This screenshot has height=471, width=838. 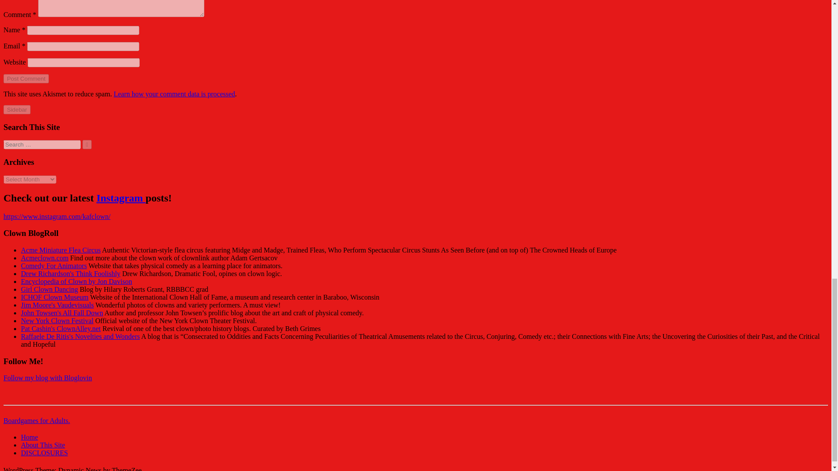 I want to click on Girl Clown Dancing, so click(x=49, y=289).